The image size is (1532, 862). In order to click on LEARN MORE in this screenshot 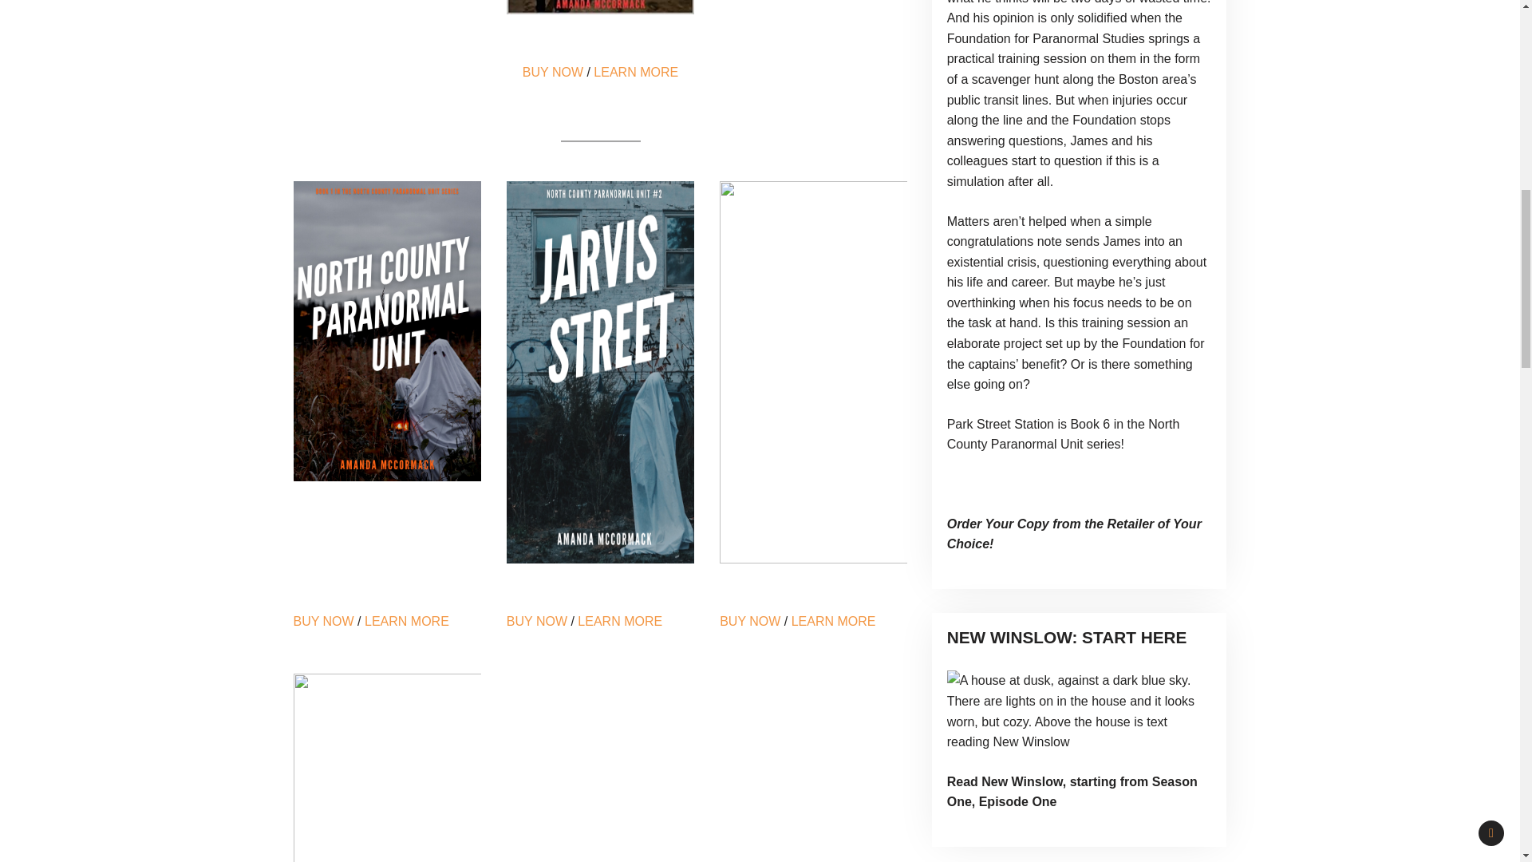, I will do `click(636, 72)`.